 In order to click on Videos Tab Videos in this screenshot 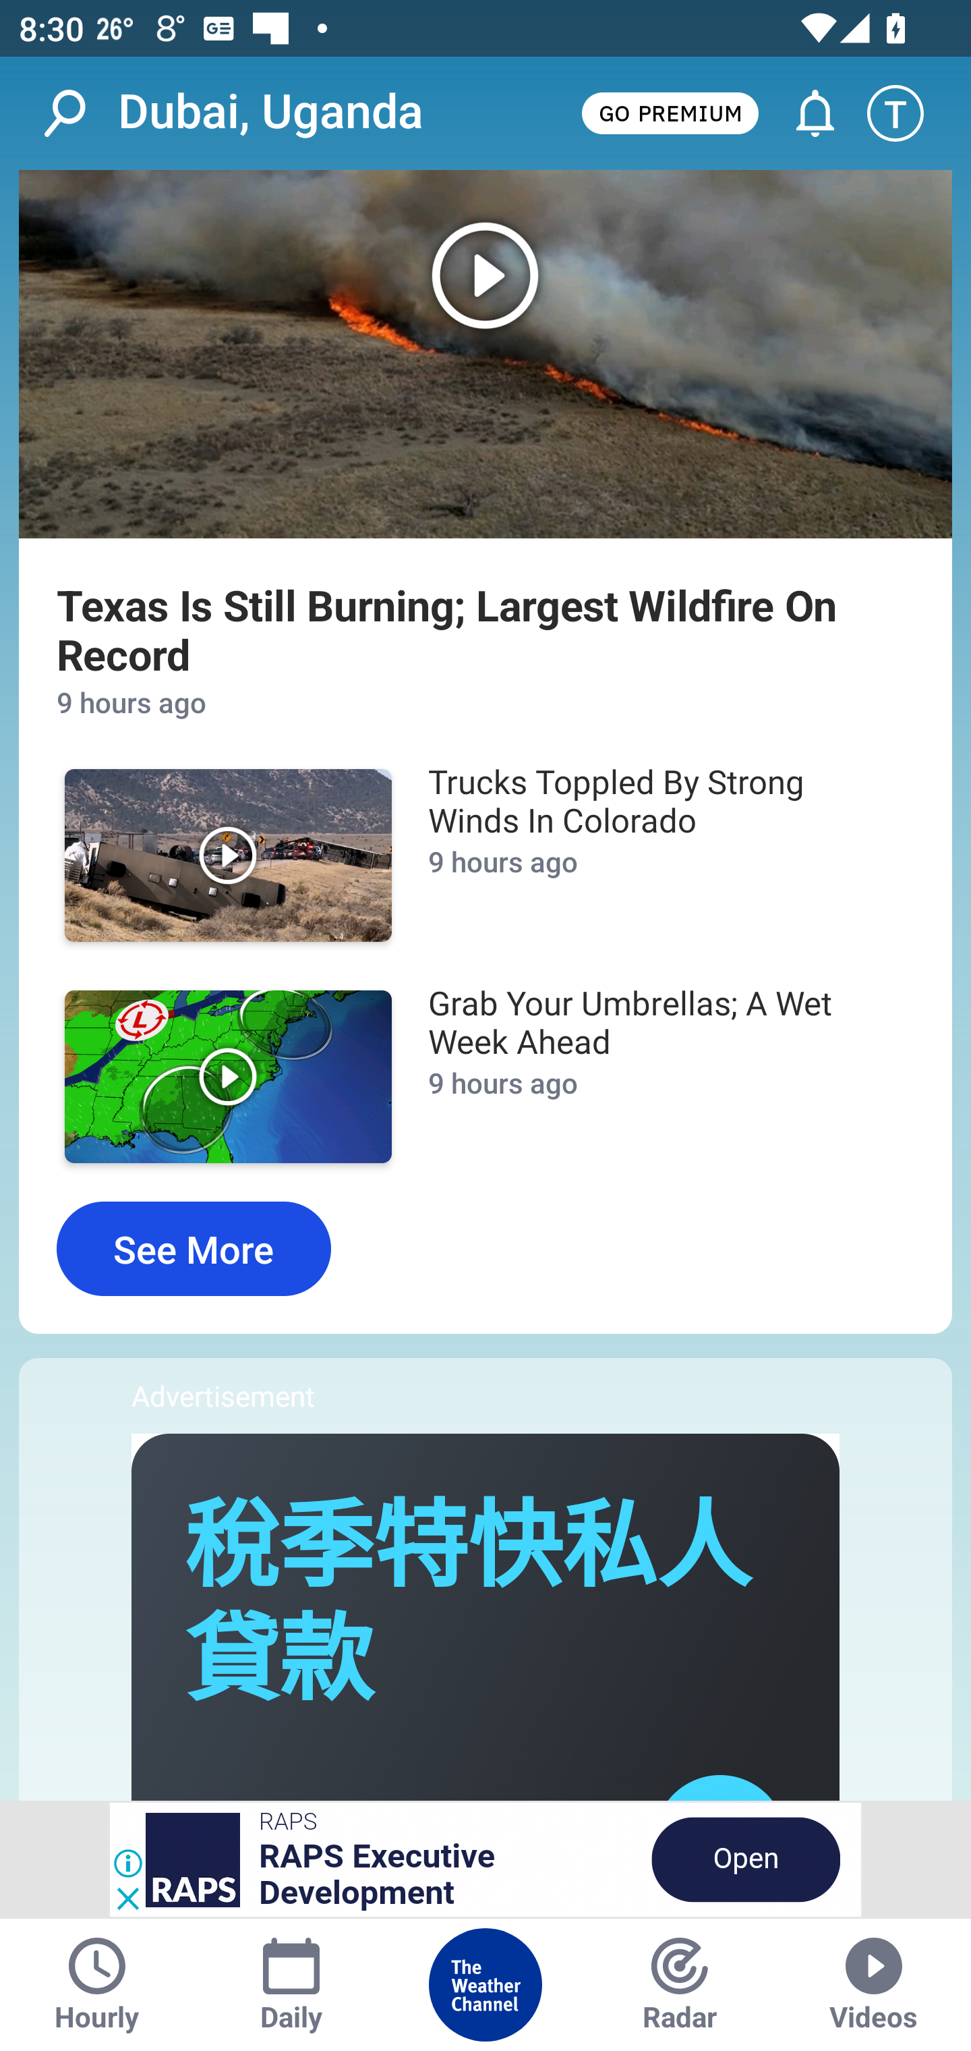, I will do `click(874, 1985)`.